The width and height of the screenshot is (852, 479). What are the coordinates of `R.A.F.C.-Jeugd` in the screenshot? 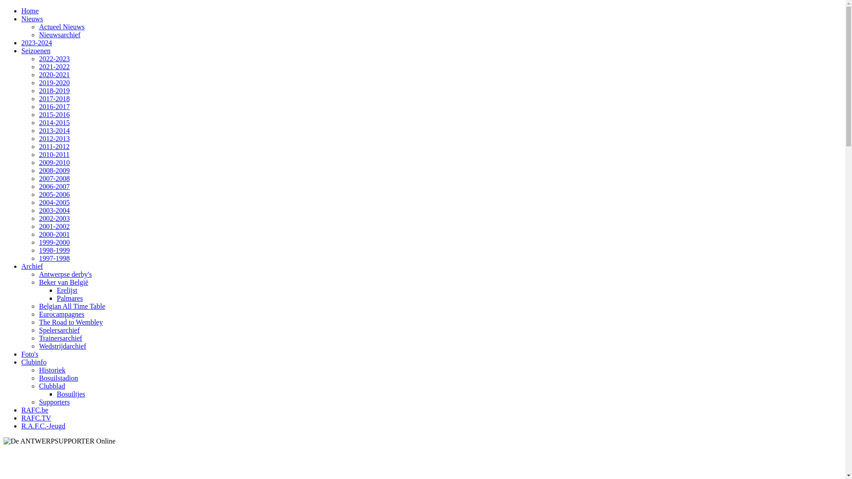 It's located at (43, 426).